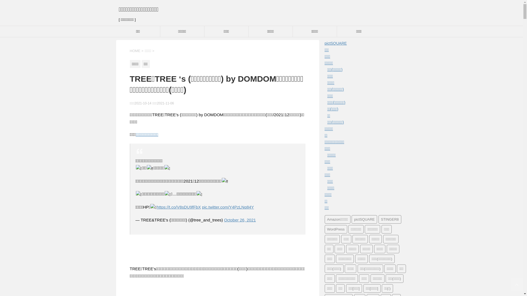 This screenshot has height=296, width=527. I want to click on https://t.co/V8sDU9fFbX, so click(179, 207).